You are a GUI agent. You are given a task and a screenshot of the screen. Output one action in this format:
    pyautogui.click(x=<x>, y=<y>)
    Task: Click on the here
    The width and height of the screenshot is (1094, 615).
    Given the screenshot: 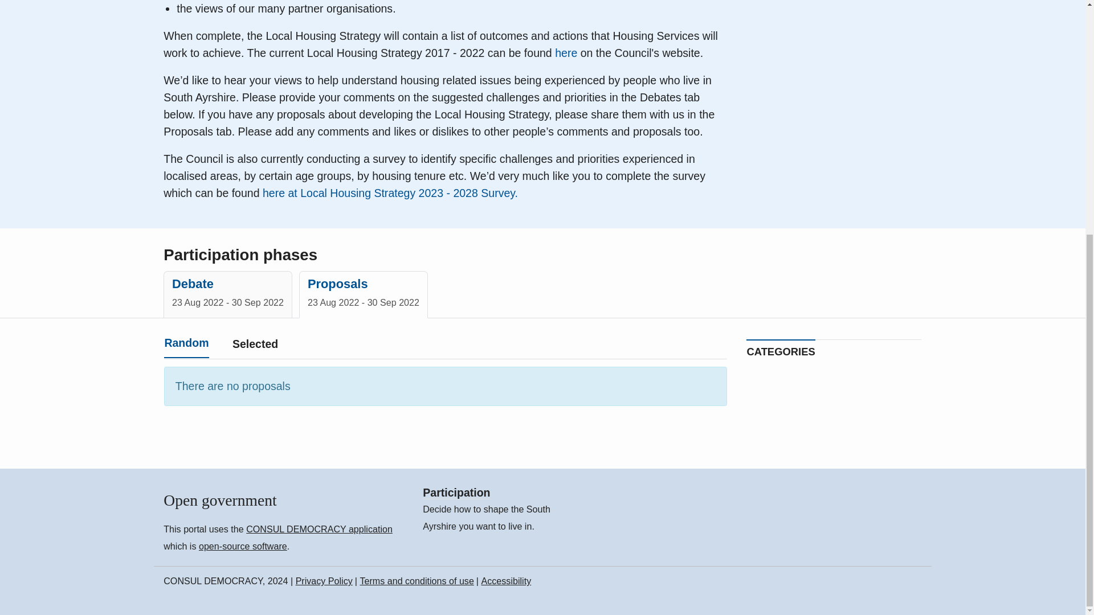 What is the action you would take?
    pyautogui.click(x=319, y=529)
    